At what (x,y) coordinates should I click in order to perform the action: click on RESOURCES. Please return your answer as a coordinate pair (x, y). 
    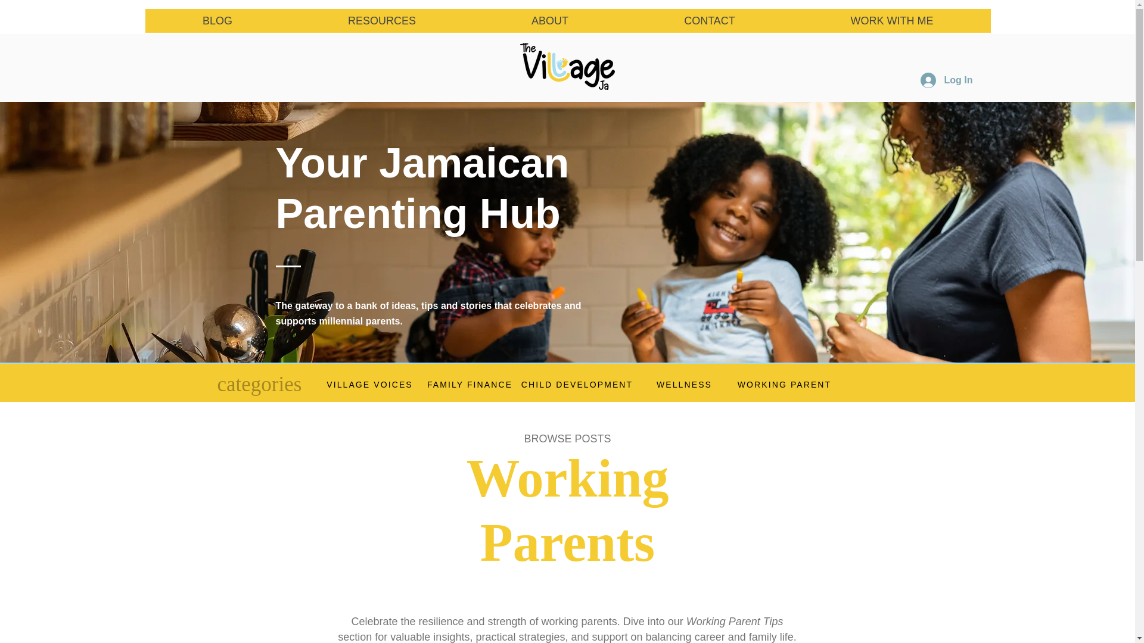
    Looking at the image, I should click on (381, 21).